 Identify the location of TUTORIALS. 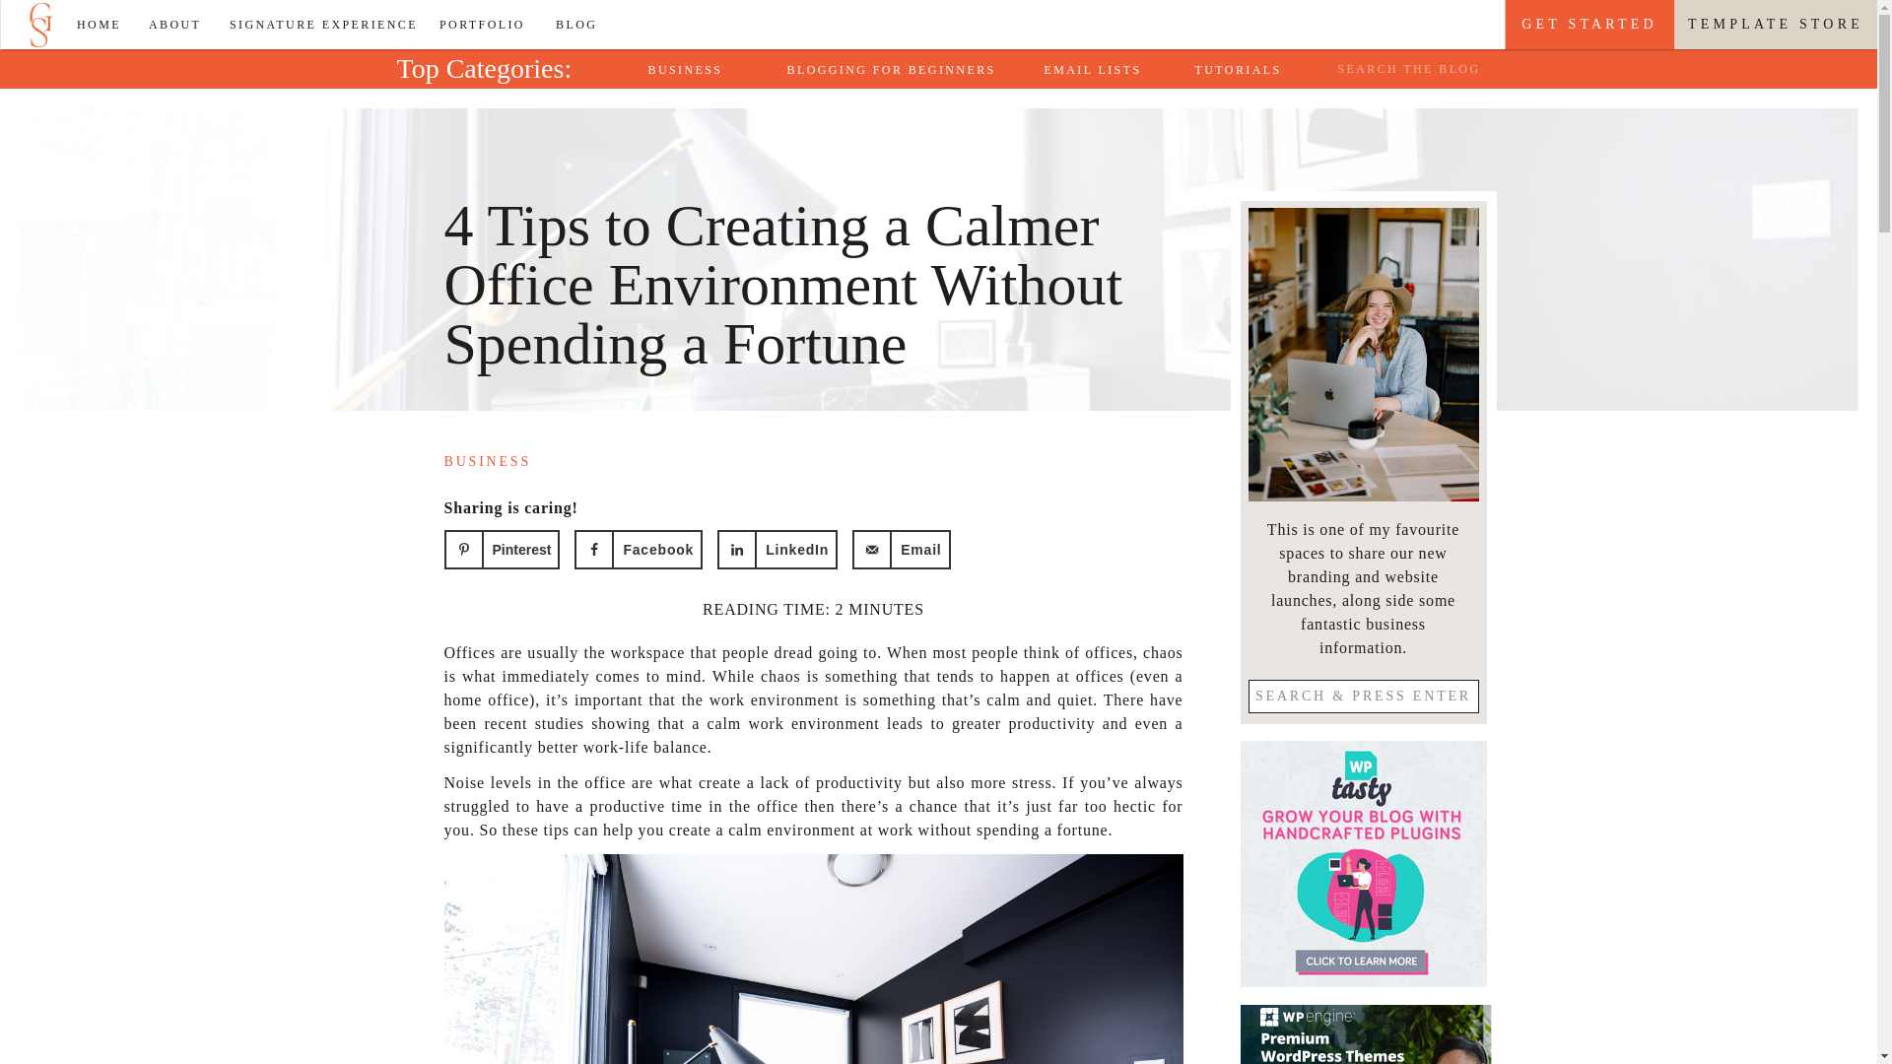
(1242, 69).